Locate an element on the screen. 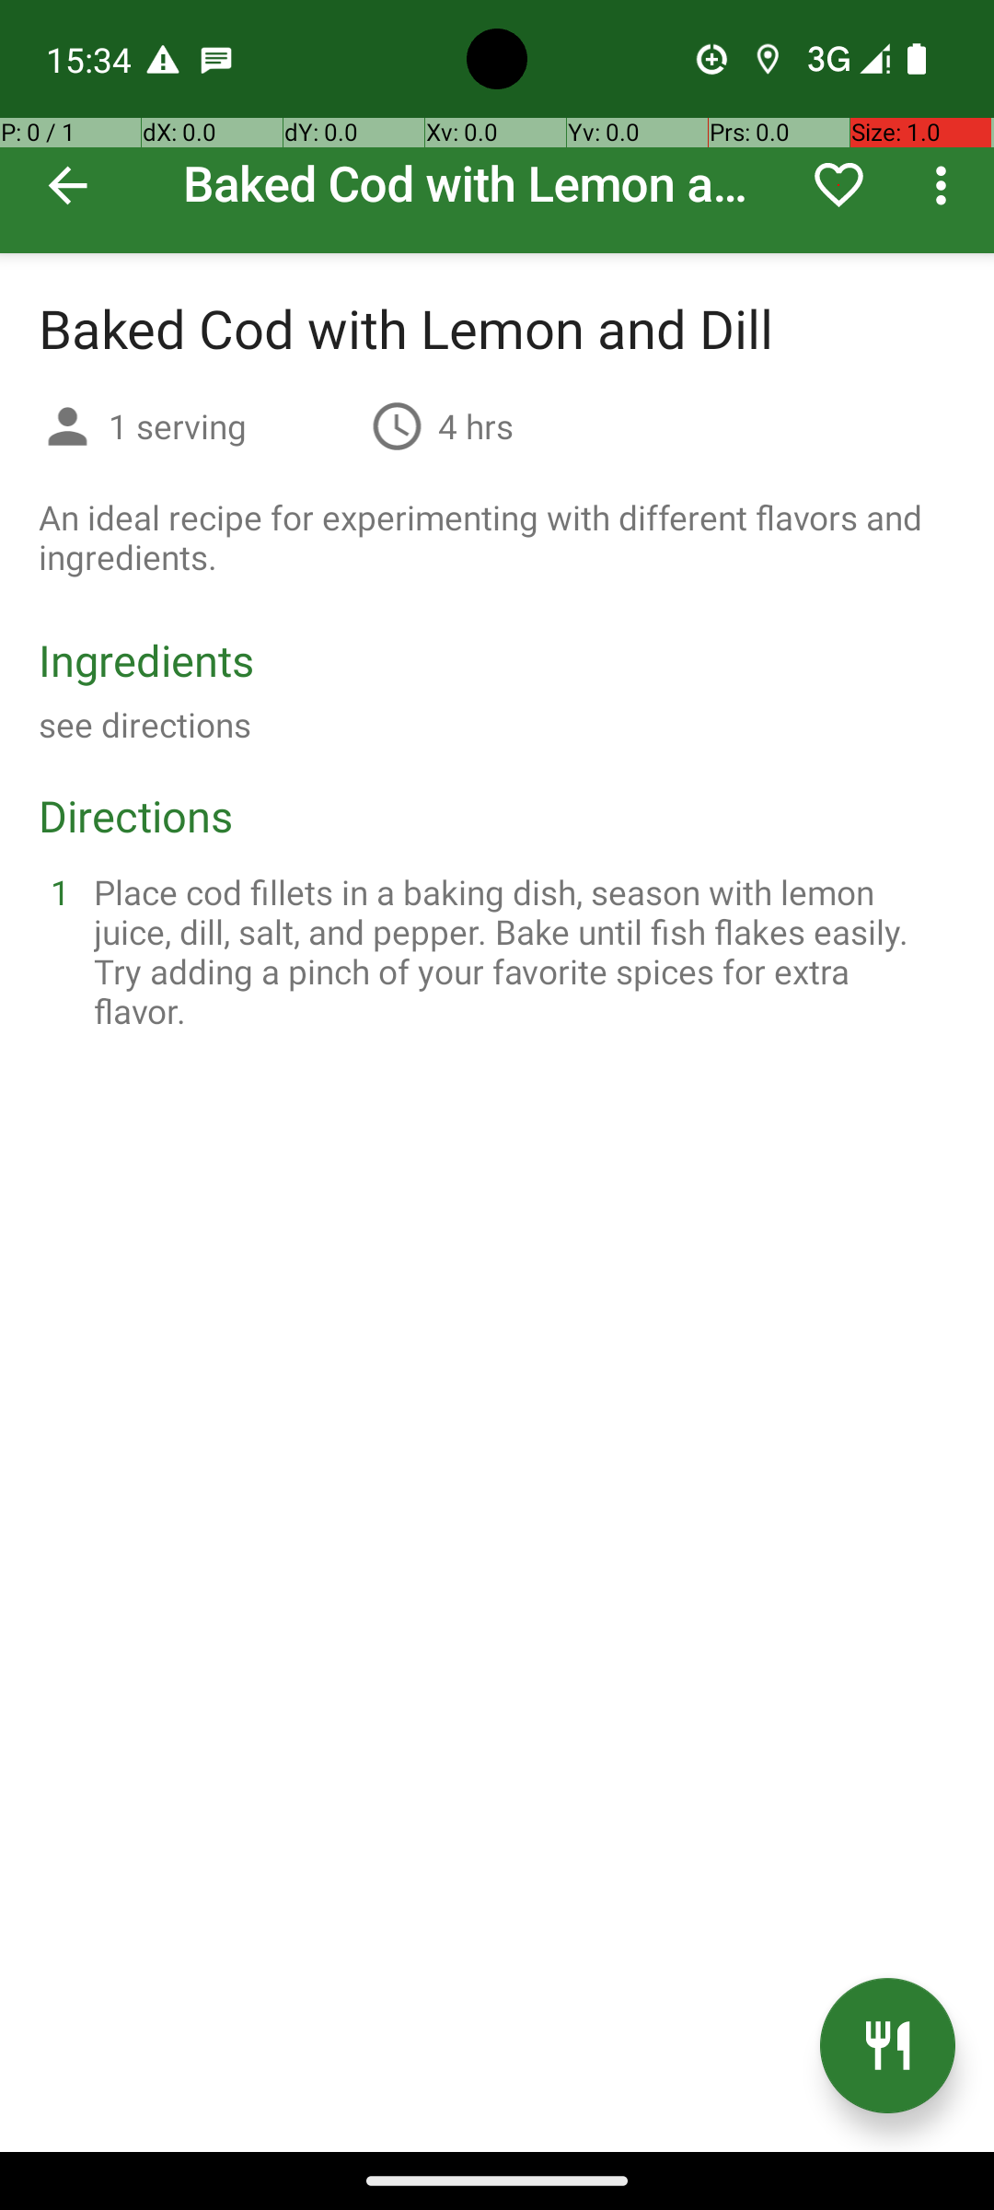  1 serving is located at coordinates (232, 425).